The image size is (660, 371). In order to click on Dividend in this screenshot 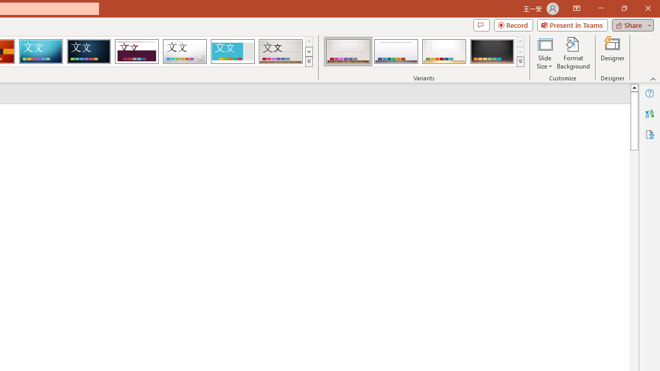, I will do `click(137, 52)`.